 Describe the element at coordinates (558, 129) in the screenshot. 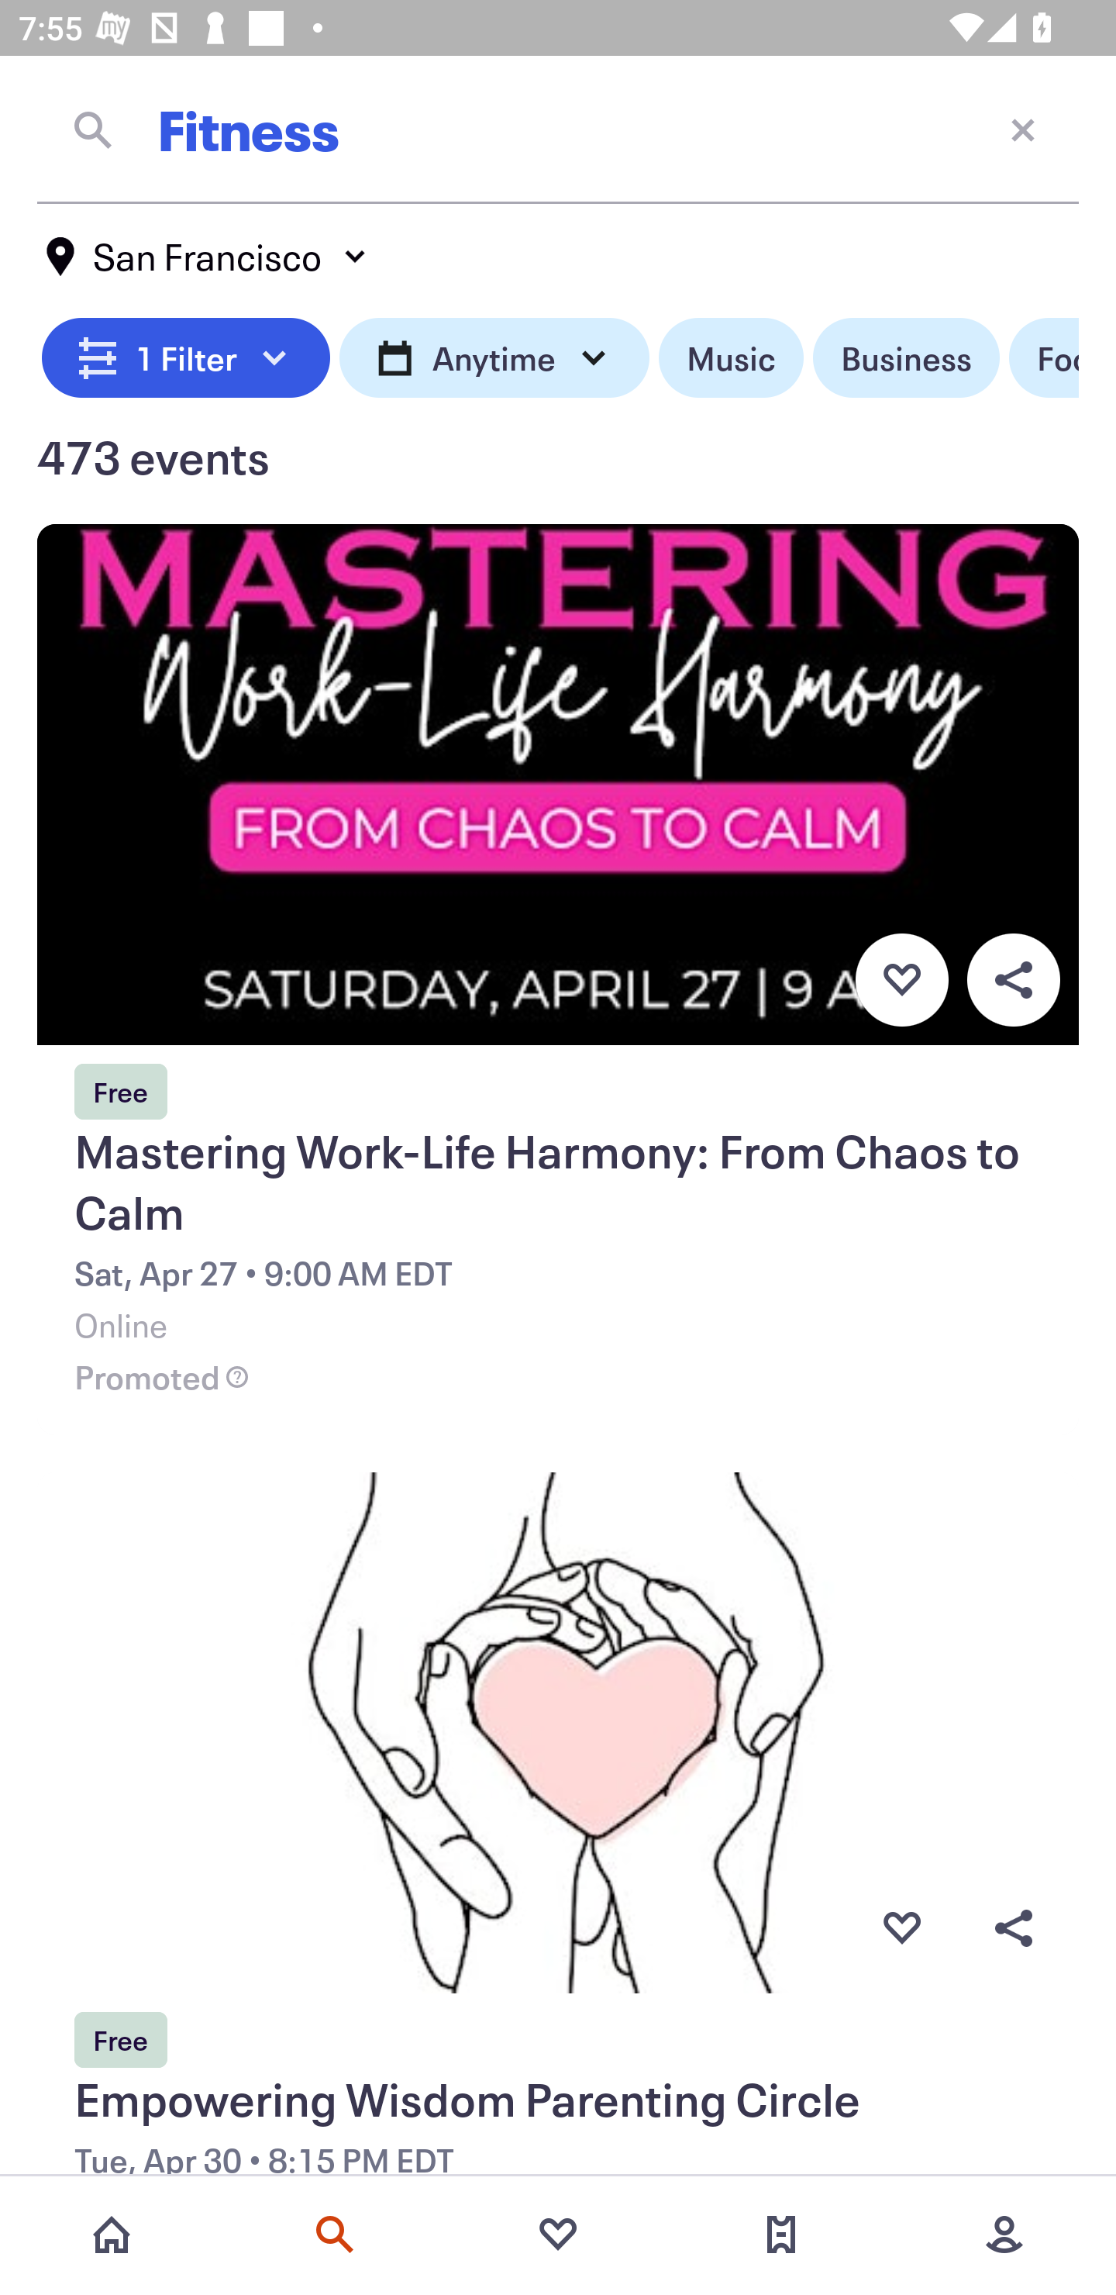

I see `Fitness Close current screen` at that location.